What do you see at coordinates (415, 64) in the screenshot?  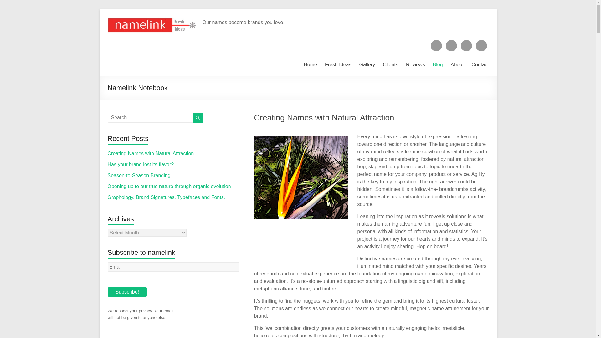 I see `Reviews` at bounding box center [415, 64].